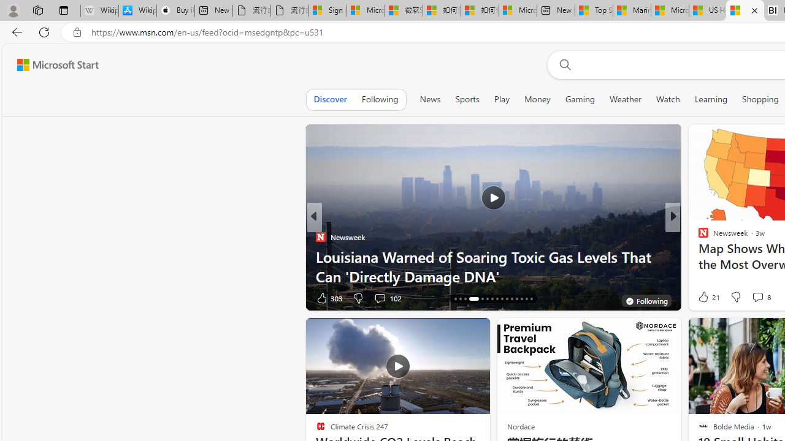 The image size is (785, 441). What do you see at coordinates (521, 299) in the screenshot?
I see `AutomationID: tab-28` at bounding box center [521, 299].